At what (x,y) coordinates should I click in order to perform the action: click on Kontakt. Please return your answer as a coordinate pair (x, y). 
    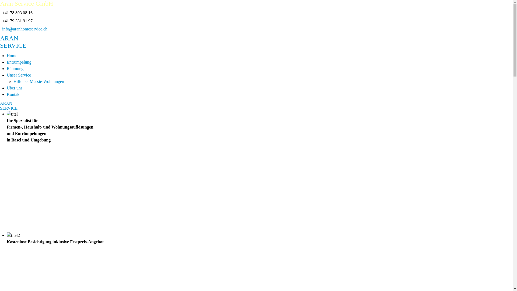
    Looking at the image, I should click on (14, 94).